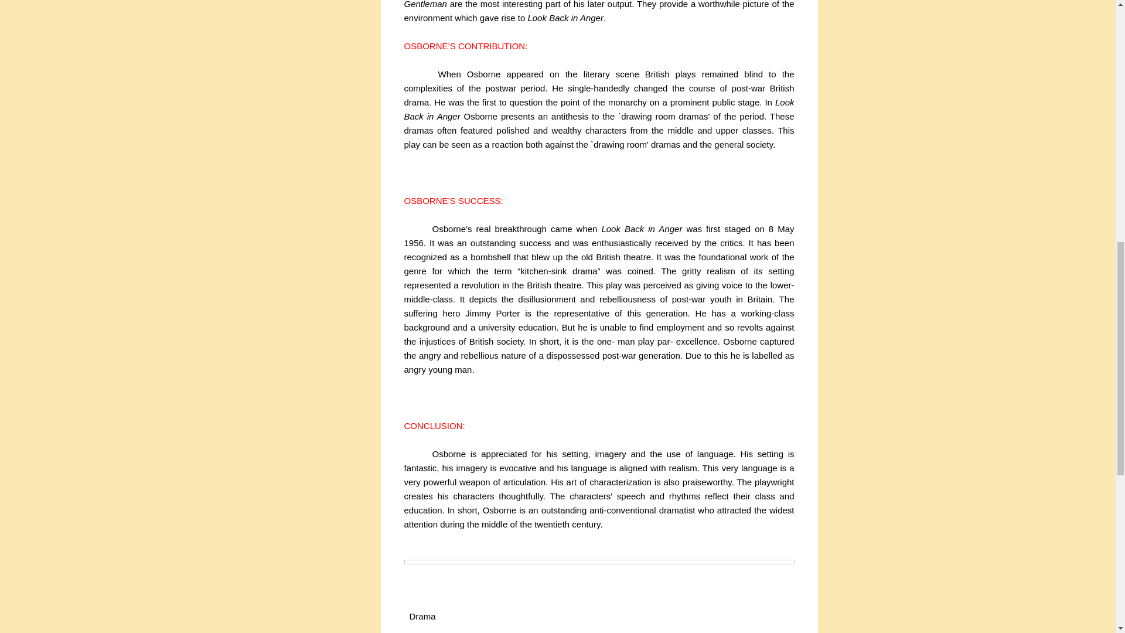 The width and height of the screenshot is (1125, 633). What do you see at coordinates (422, 617) in the screenshot?
I see `Drama` at bounding box center [422, 617].